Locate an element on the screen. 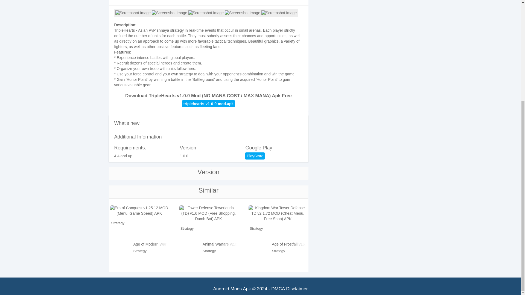 The width and height of the screenshot is (525, 295). Advertisement is located at coordinates (208, 1).